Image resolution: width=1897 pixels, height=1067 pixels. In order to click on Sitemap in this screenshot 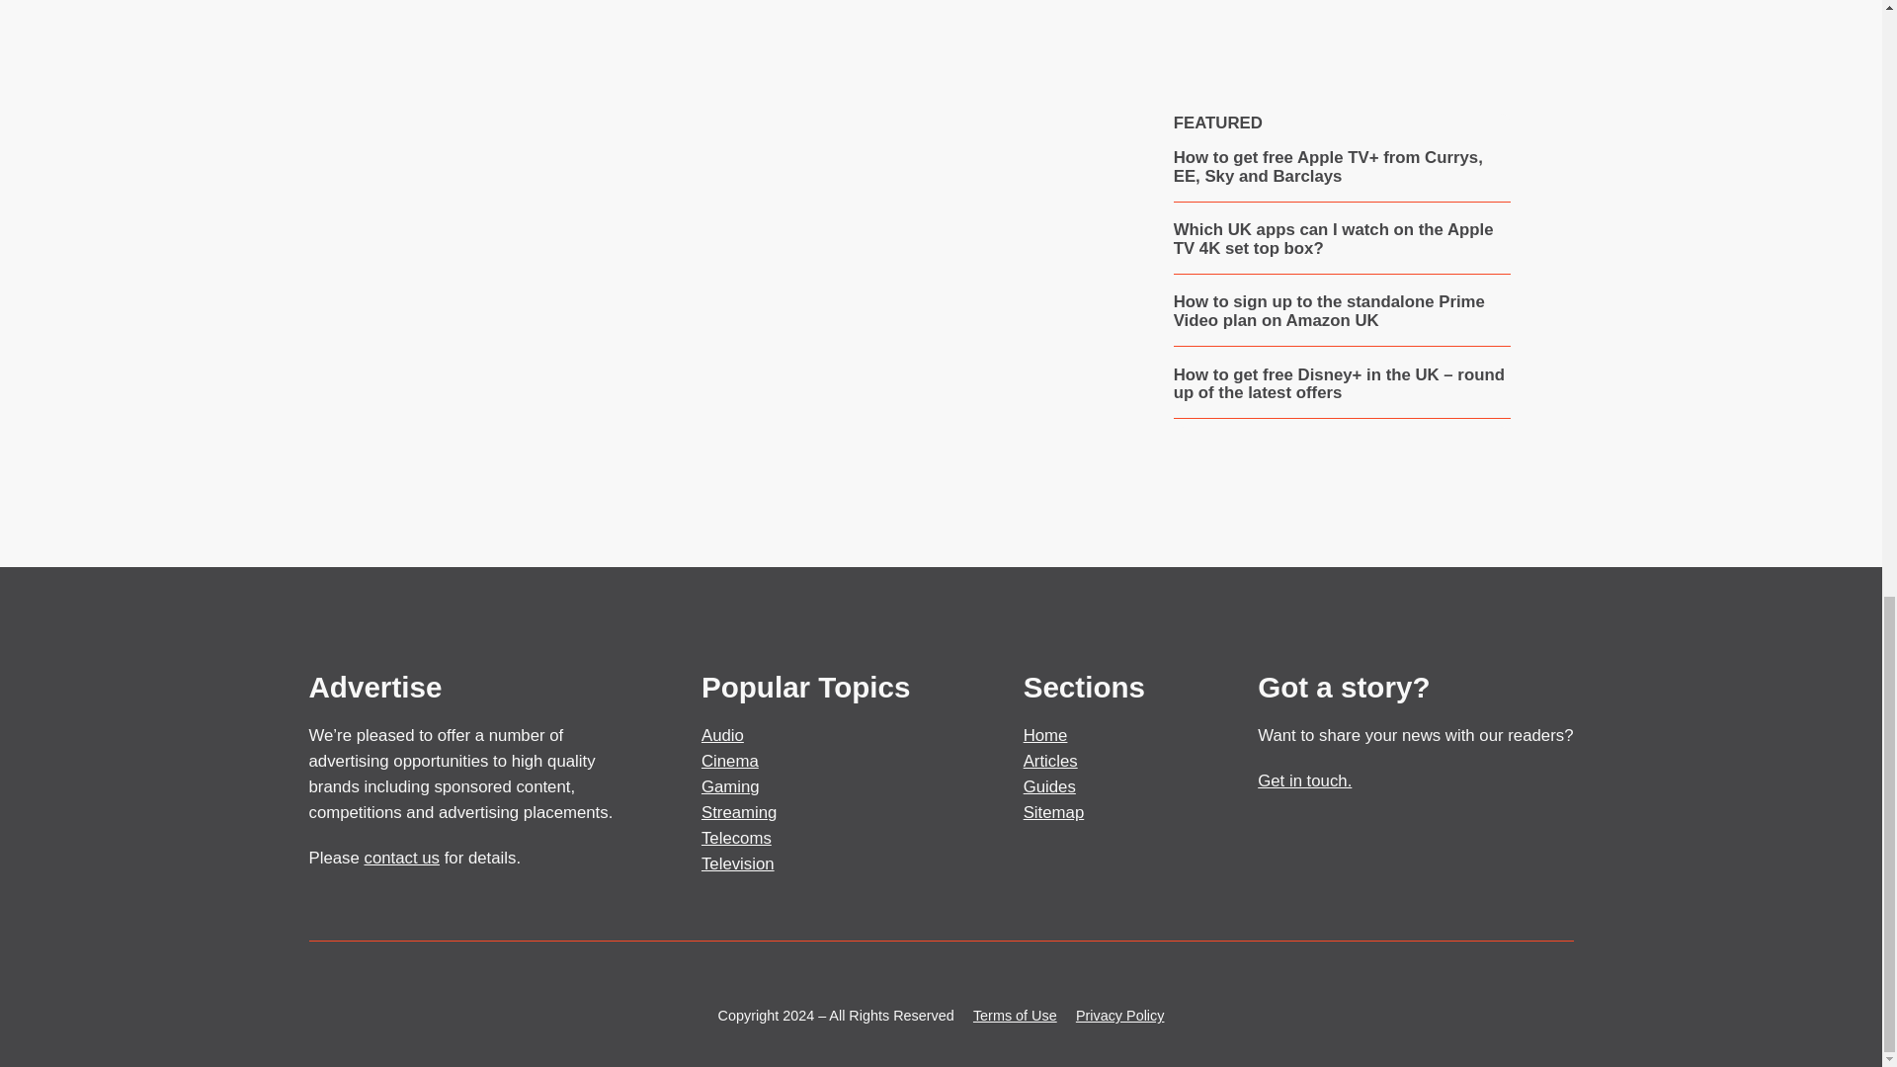, I will do `click(1054, 812)`.